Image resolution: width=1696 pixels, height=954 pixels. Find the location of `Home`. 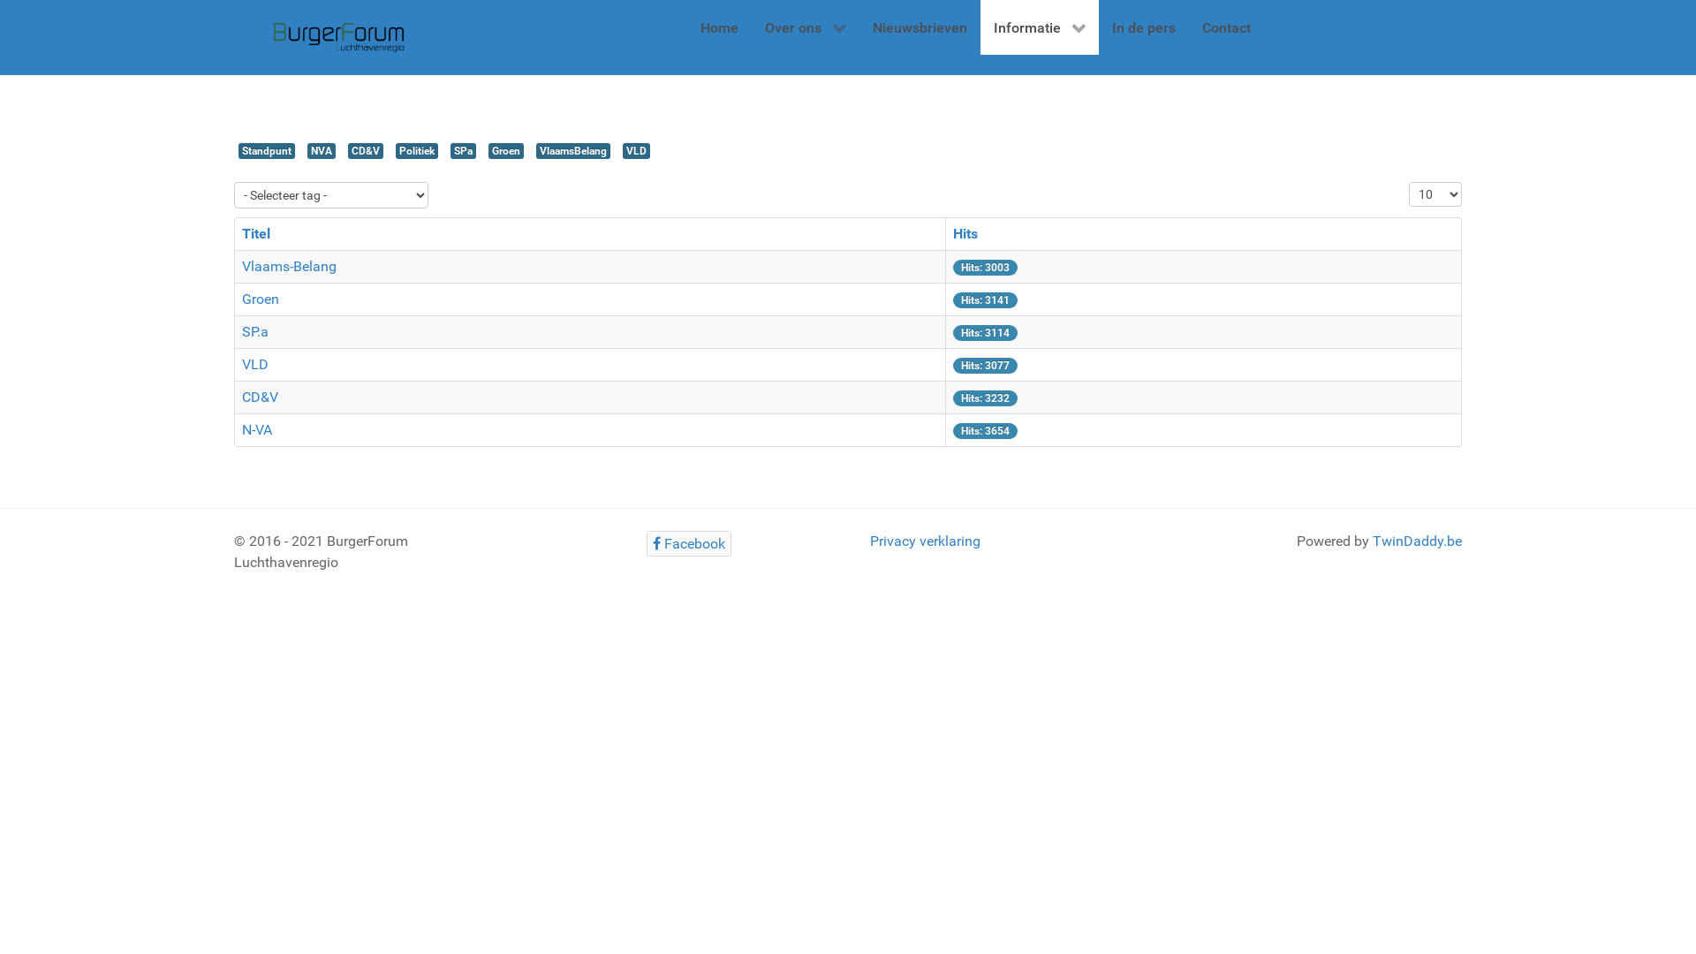

Home is located at coordinates (719, 27).